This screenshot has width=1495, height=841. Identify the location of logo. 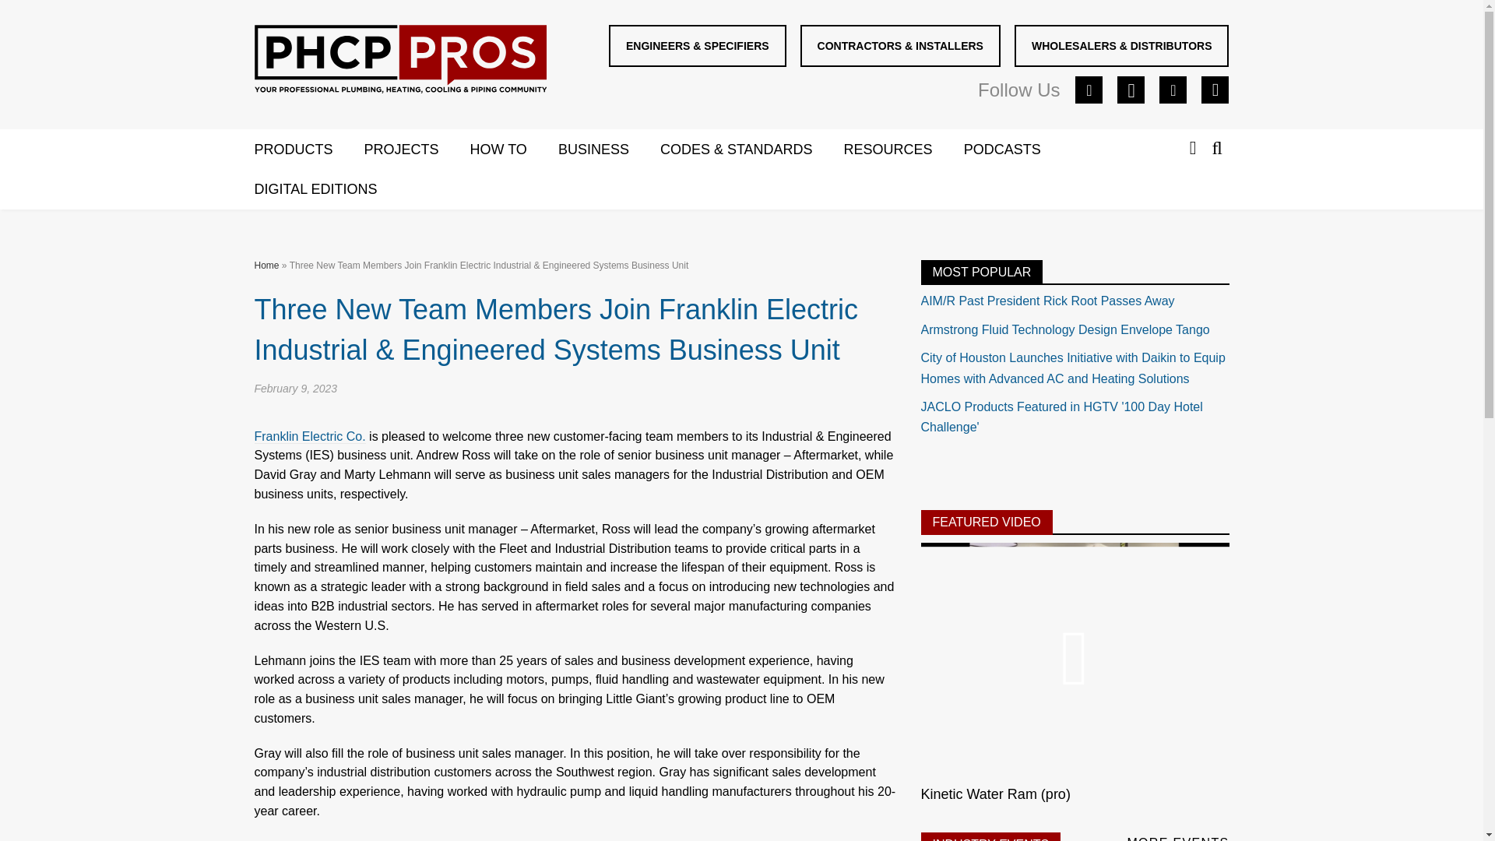
(400, 62).